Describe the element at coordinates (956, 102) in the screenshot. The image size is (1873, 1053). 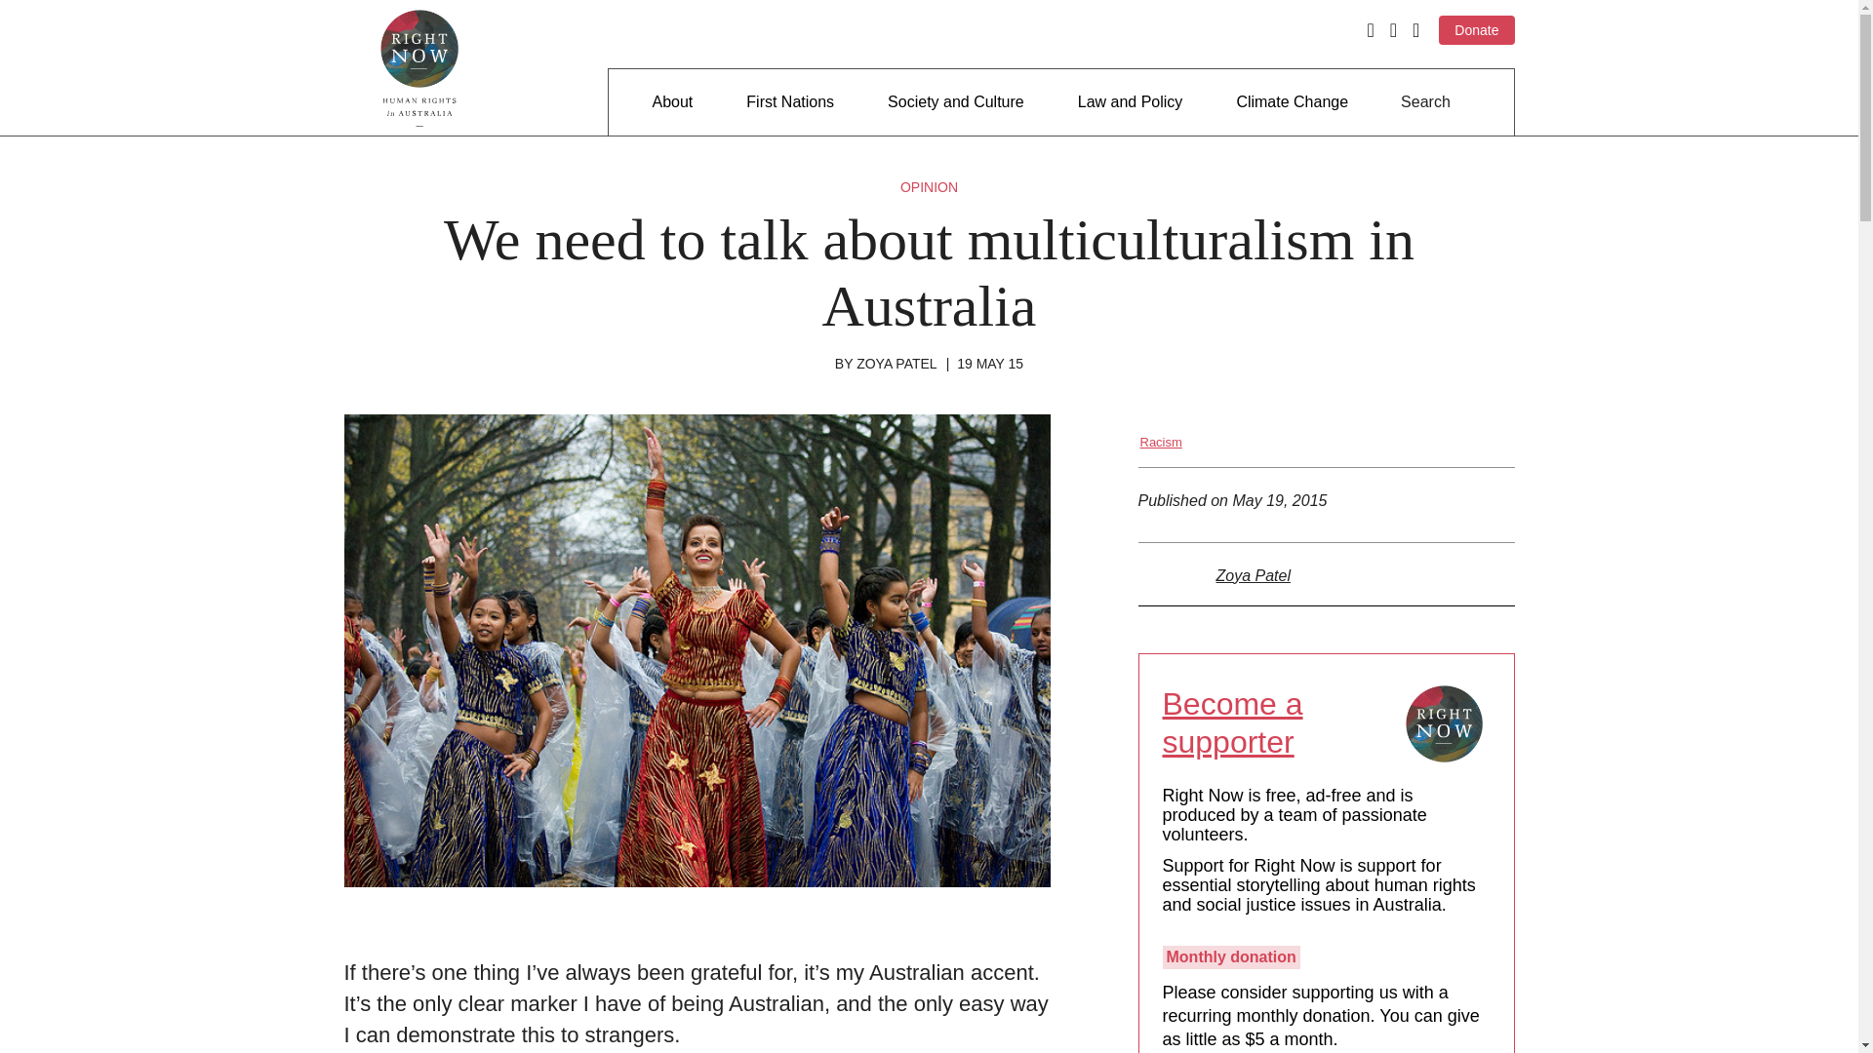
I see `Society and Culture` at that location.